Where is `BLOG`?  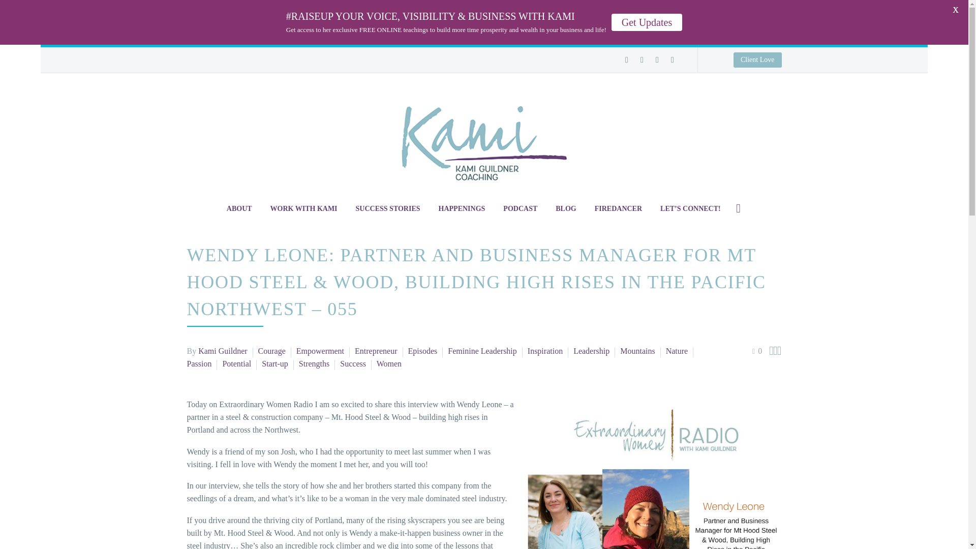 BLOG is located at coordinates (565, 208).